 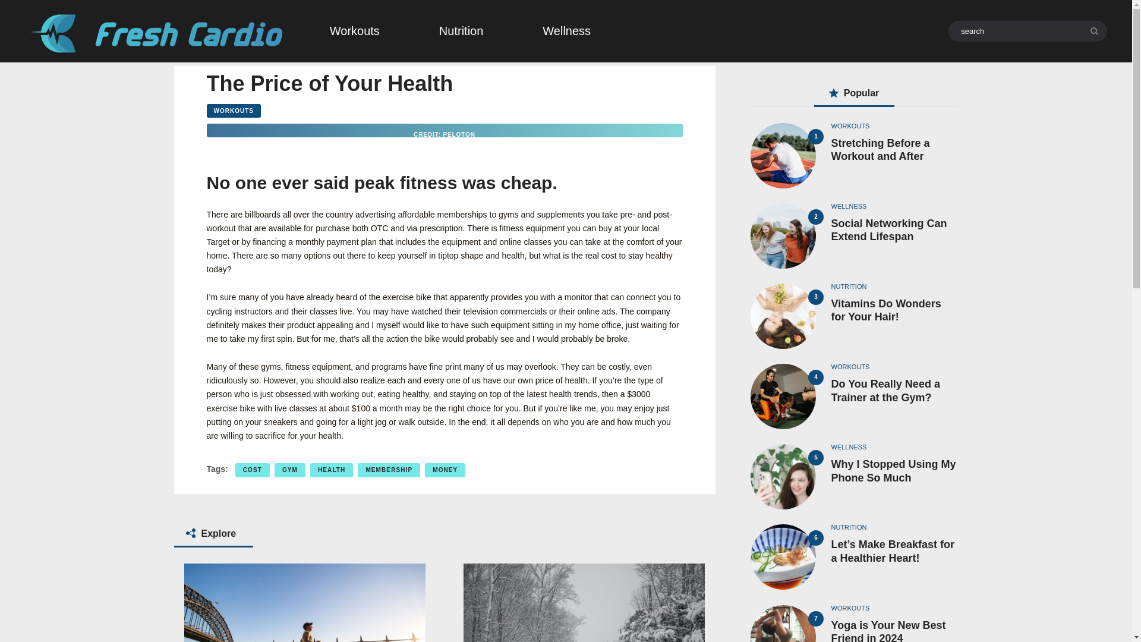 What do you see at coordinates (566, 31) in the screenshot?
I see `Wellness` at bounding box center [566, 31].